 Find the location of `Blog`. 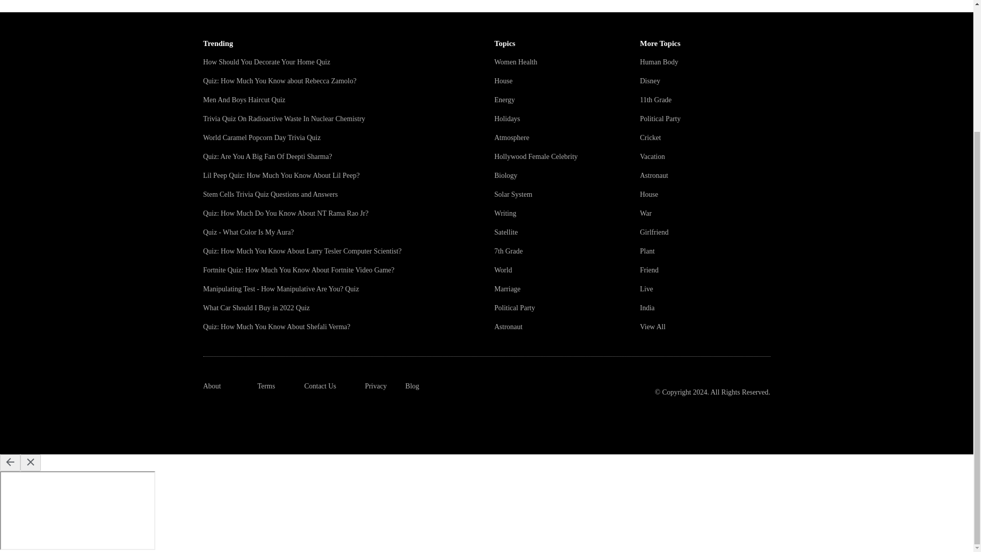

Blog is located at coordinates (412, 386).